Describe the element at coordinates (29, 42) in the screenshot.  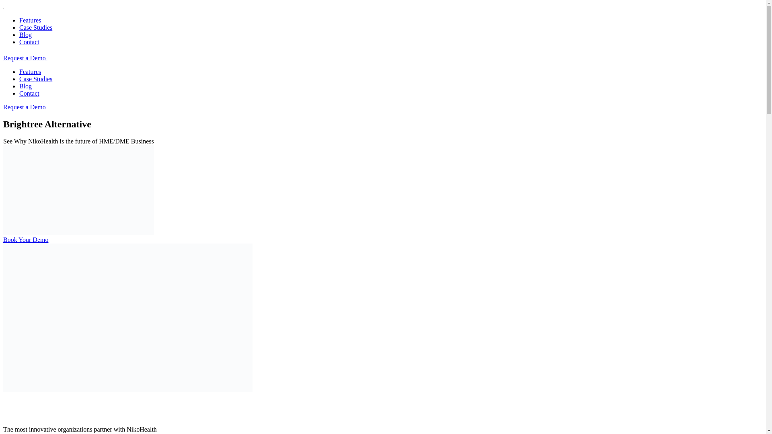
I see `Contact` at that location.